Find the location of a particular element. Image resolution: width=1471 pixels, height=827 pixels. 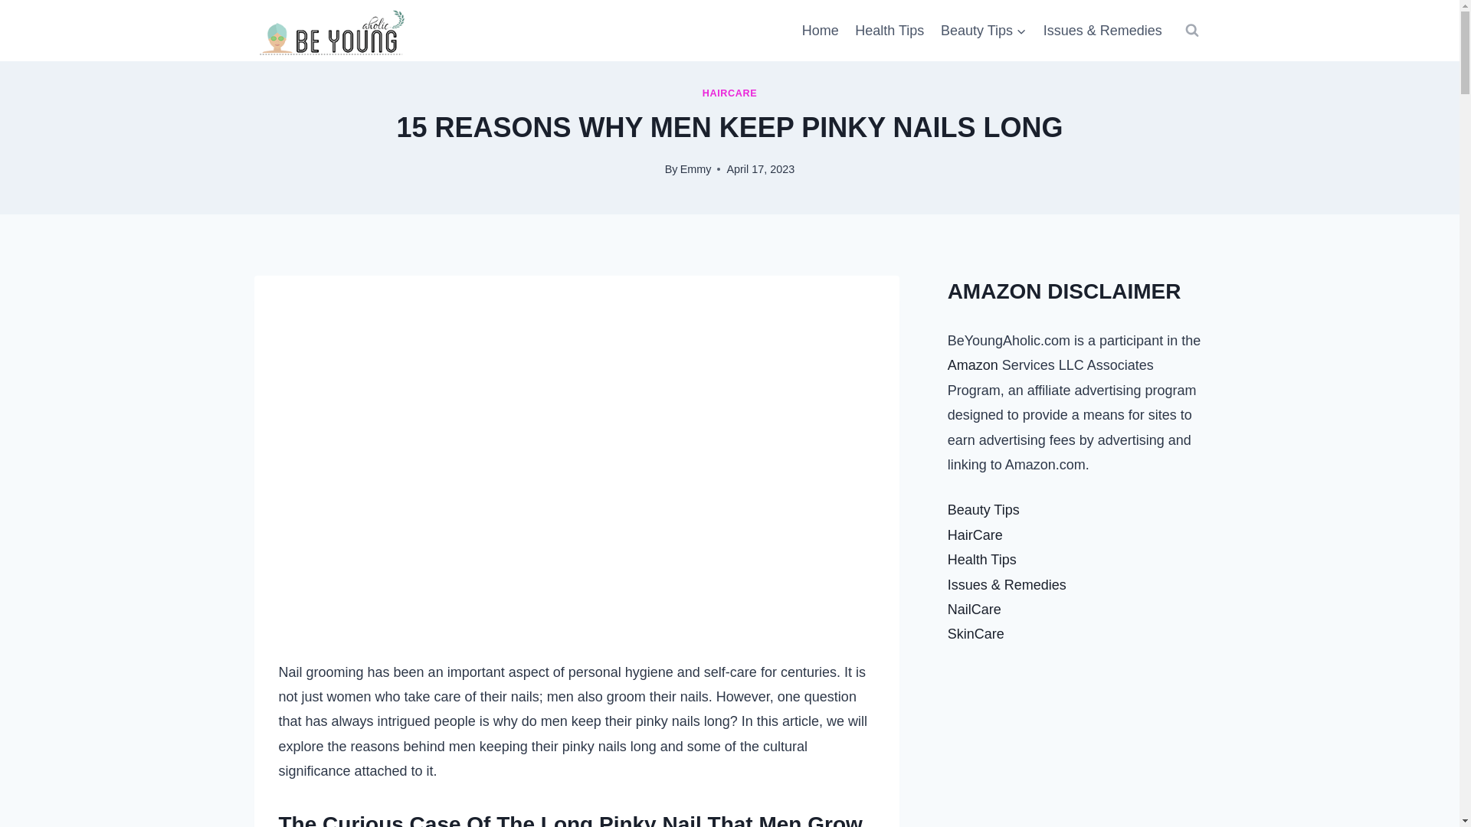

Home is located at coordinates (820, 30).